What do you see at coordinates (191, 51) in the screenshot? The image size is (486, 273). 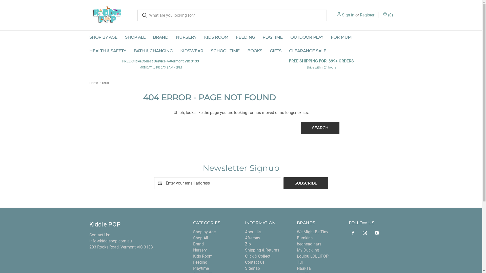 I see `KIDSWEAR` at bounding box center [191, 51].